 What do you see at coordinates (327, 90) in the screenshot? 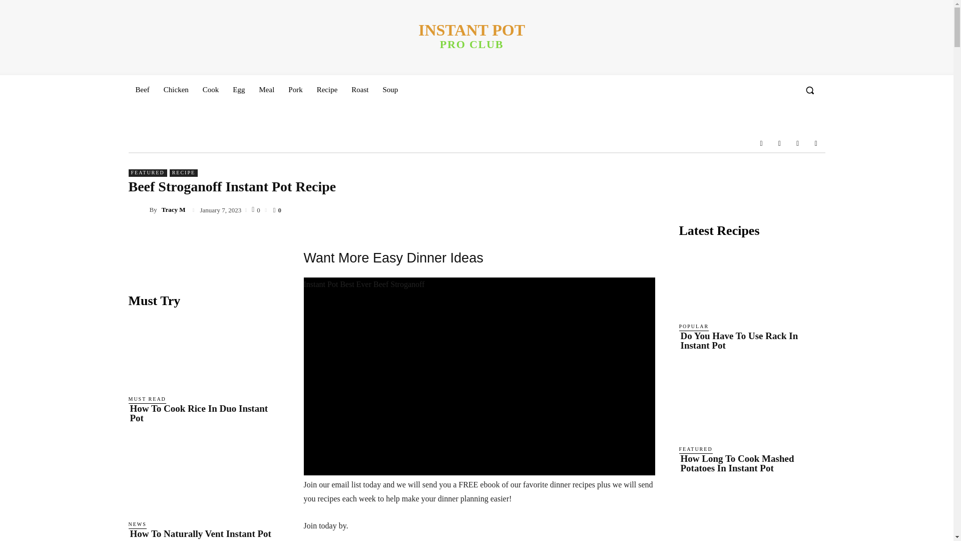
I see `Meal` at bounding box center [327, 90].